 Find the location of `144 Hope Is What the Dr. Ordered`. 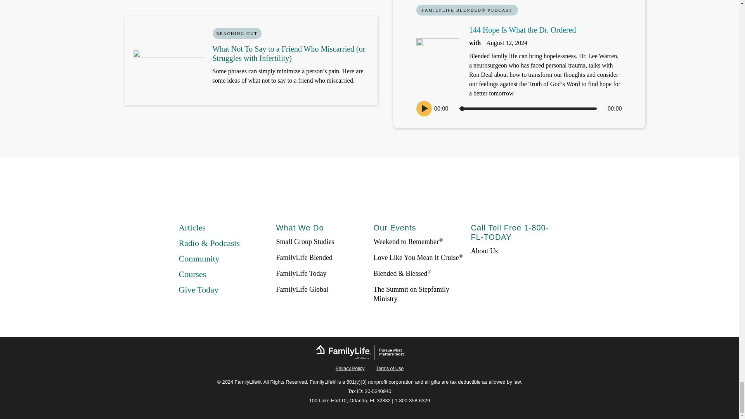

144 Hope Is What the Dr. Ordered is located at coordinates (522, 29).